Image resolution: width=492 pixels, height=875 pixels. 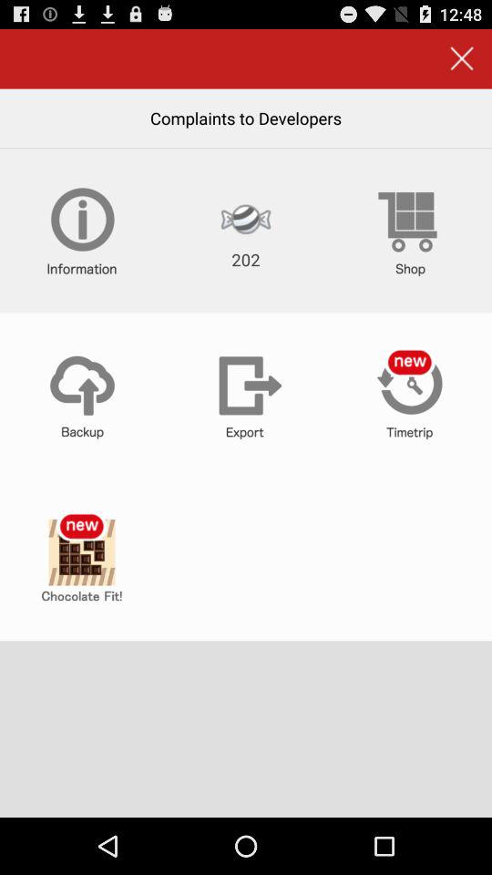 What do you see at coordinates (461, 58) in the screenshot?
I see `close the complements to developer window` at bounding box center [461, 58].